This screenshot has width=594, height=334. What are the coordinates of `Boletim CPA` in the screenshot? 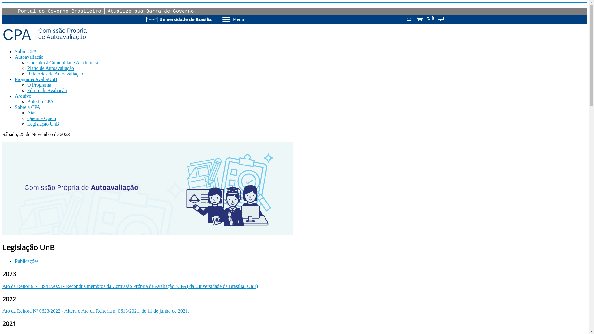 It's located at (40, 101).